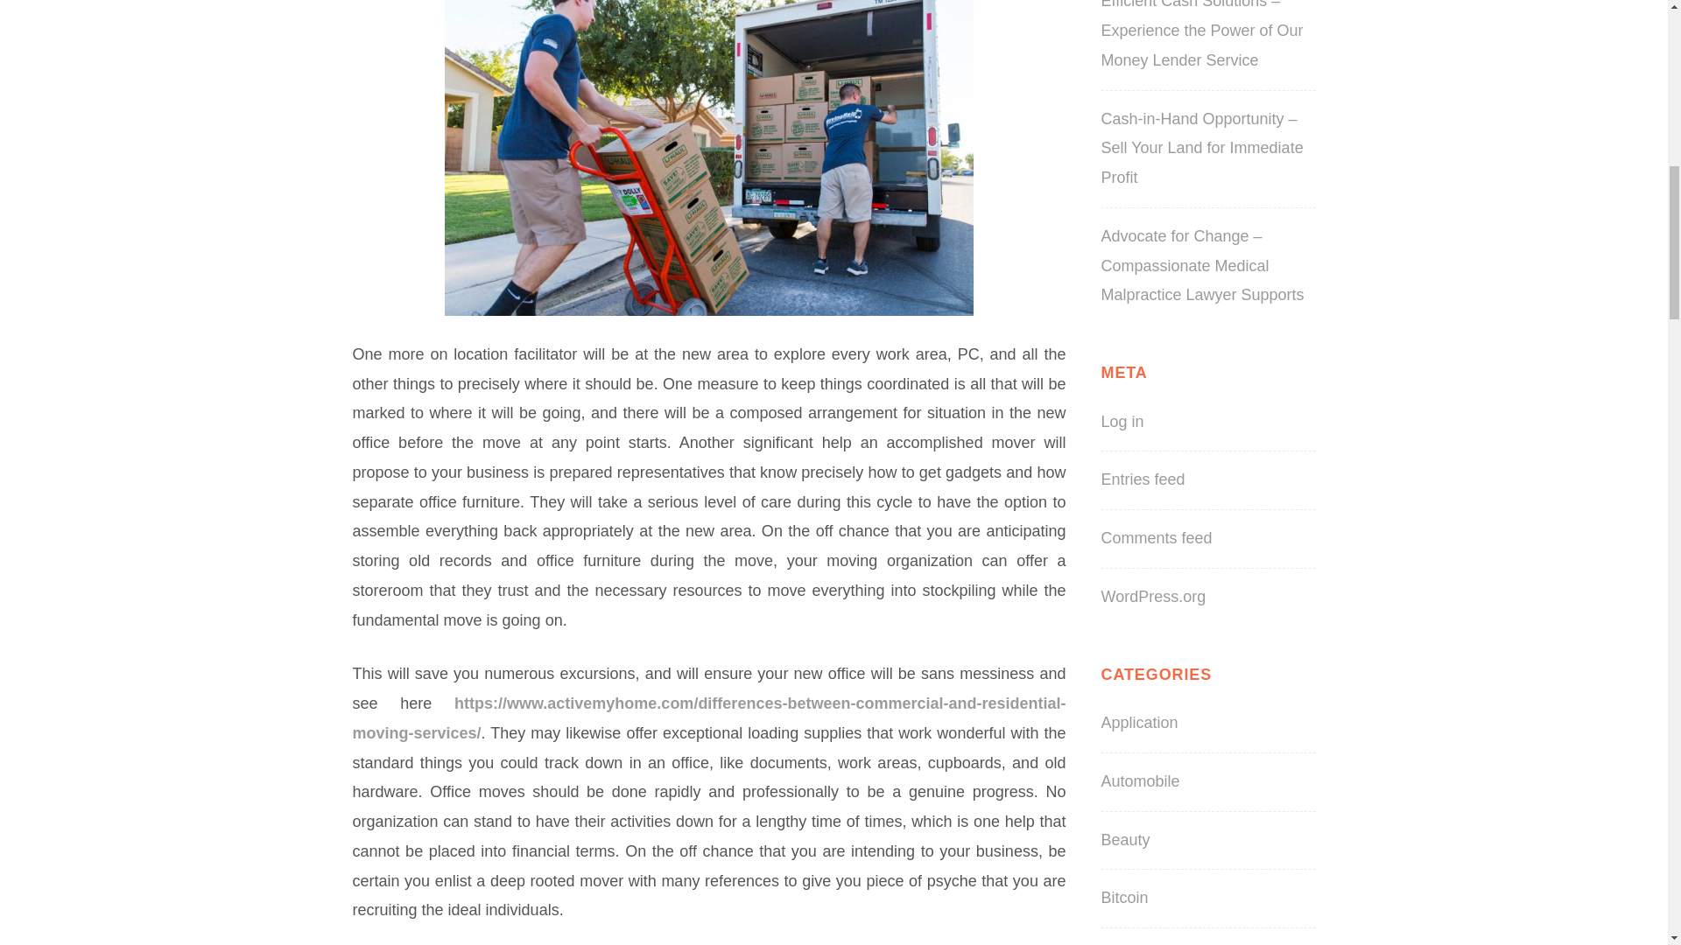  Describe the element at coordinates (1139, 723) in the screenshot. I see `Application` at that location.